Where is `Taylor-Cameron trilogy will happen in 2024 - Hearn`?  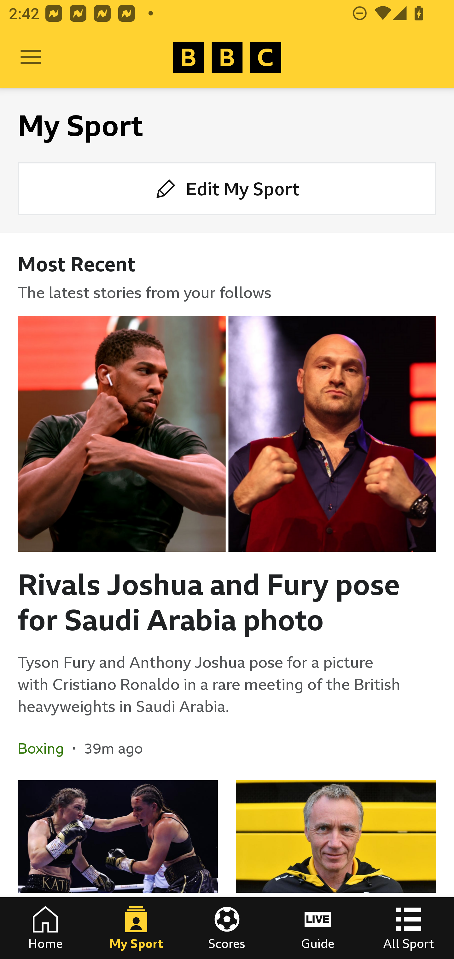 Taylor-Cameron trilogy will happen in 2024 - Hearn is located at coordinates (118, 869).